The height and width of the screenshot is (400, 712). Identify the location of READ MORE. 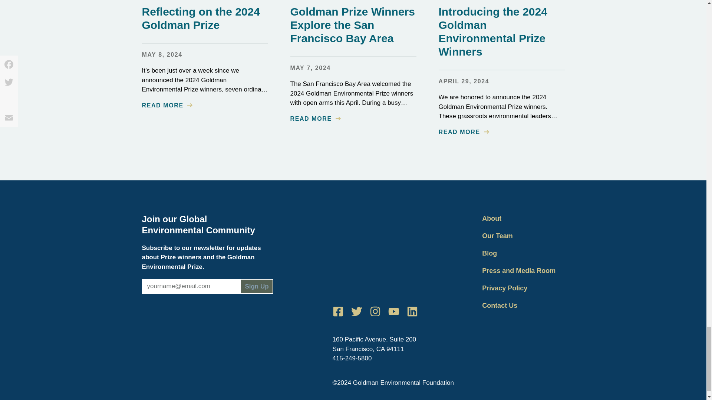
(315, 119).